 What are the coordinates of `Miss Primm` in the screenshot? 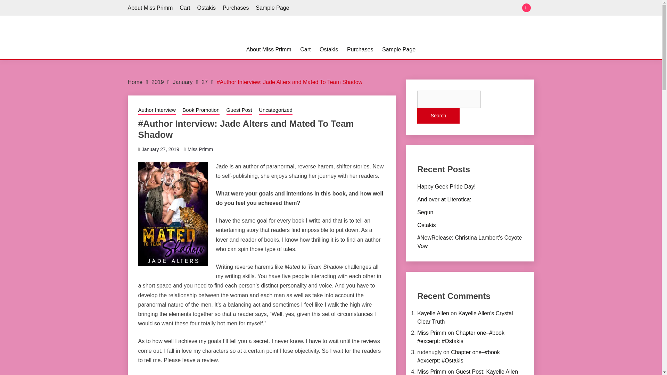 It's located at (200, 149).